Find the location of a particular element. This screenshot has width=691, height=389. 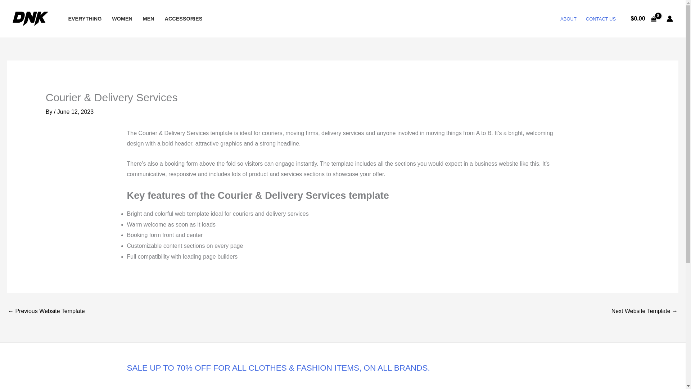

EVERYTHING is located at coordinates (85, 19).